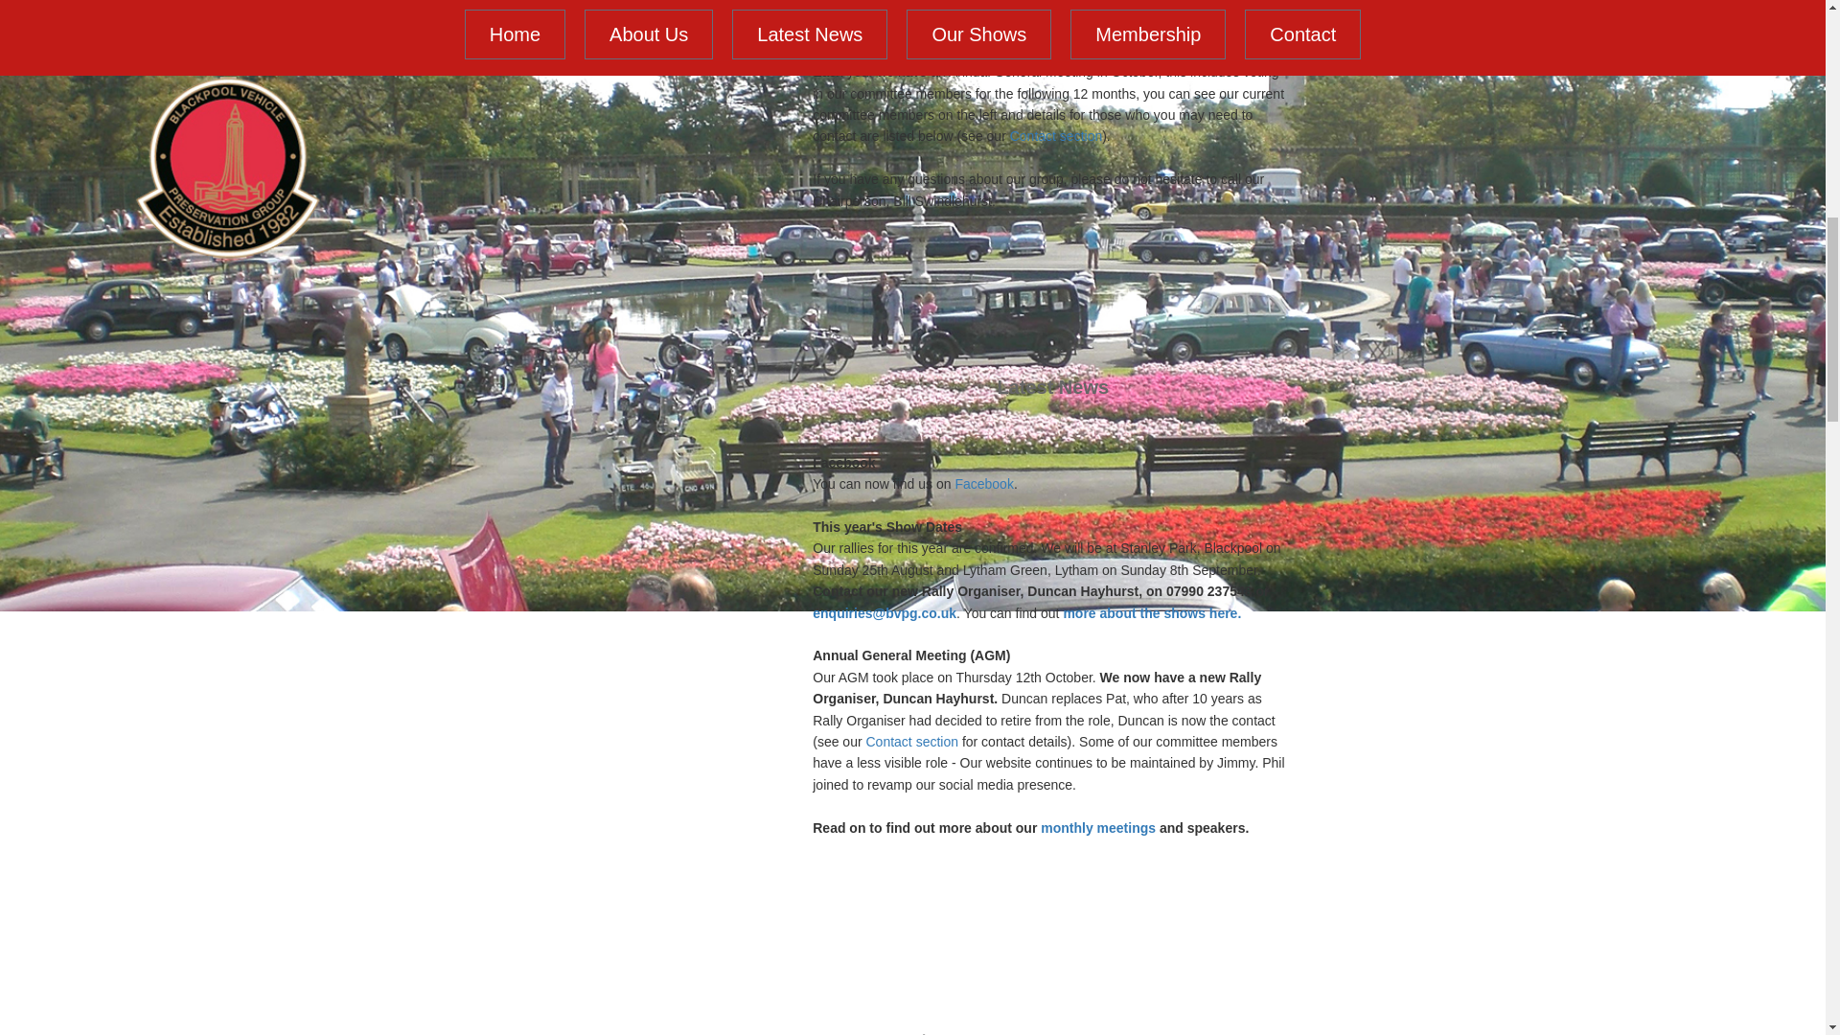  What do you see at coordinates (983, 483) in the screenshot?
I see `Facebook` at bounding box center [983, 483].